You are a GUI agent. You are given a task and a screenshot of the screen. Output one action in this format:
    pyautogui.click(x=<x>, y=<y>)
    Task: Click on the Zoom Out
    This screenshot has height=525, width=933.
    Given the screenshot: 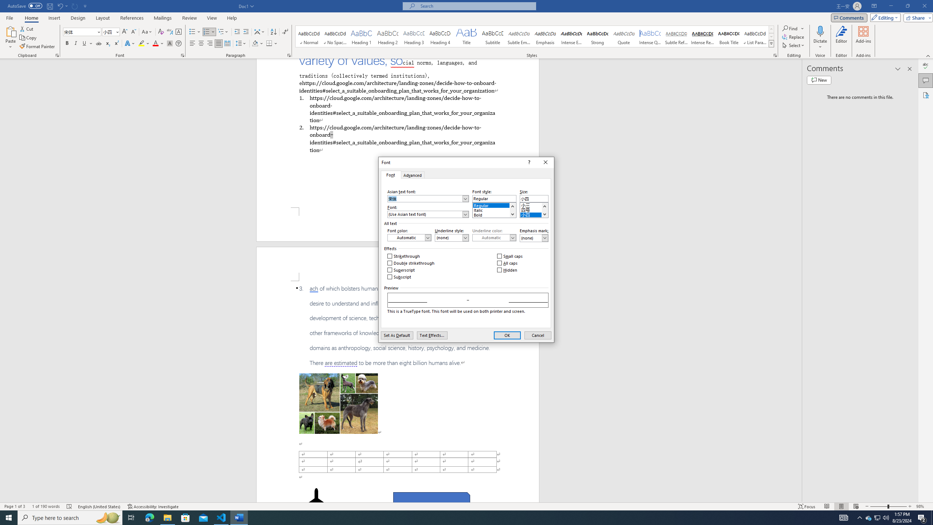 What is the action you would take?
    pyautogui.click(x=879, y=506)
    